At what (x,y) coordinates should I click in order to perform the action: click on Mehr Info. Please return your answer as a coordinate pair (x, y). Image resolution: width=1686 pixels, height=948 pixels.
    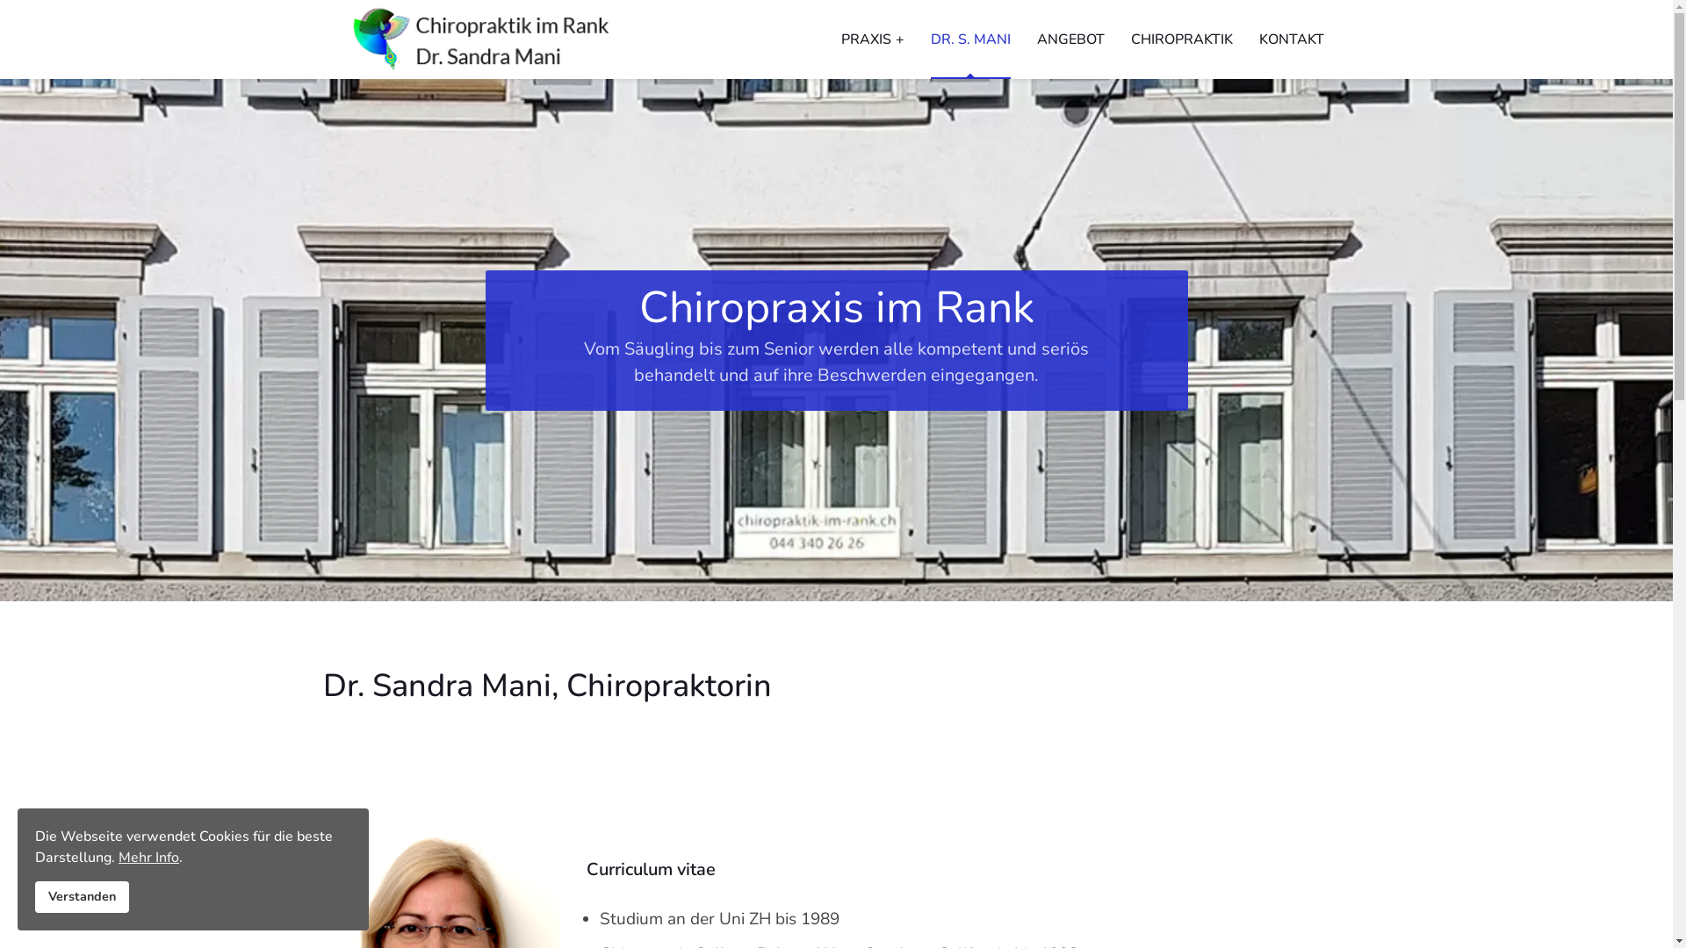
    Looking at the image, I should click on (149, 858).